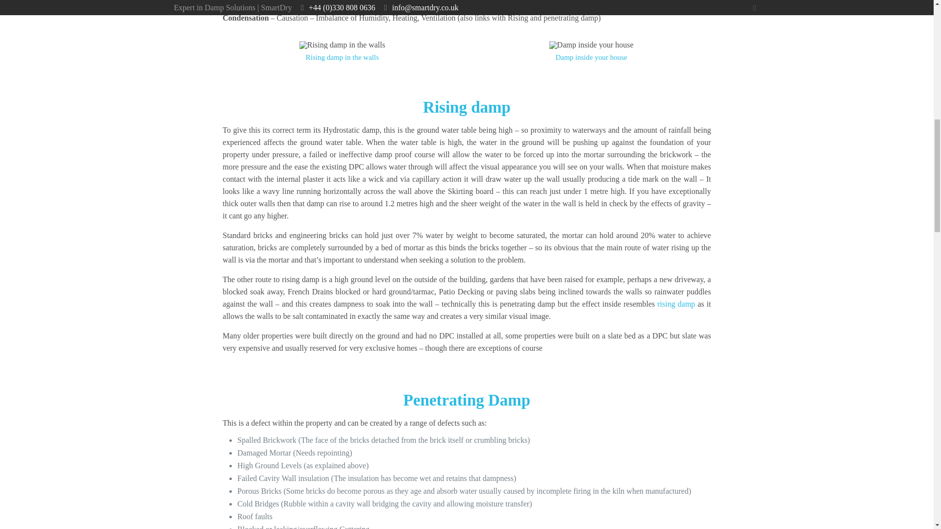 Image resolution: width=941 pixels, height=529 pixels. What do you see at coordinates (591, 45) in the screenshot?
I see `Damp inside your house` at bounding box center [591, 45].